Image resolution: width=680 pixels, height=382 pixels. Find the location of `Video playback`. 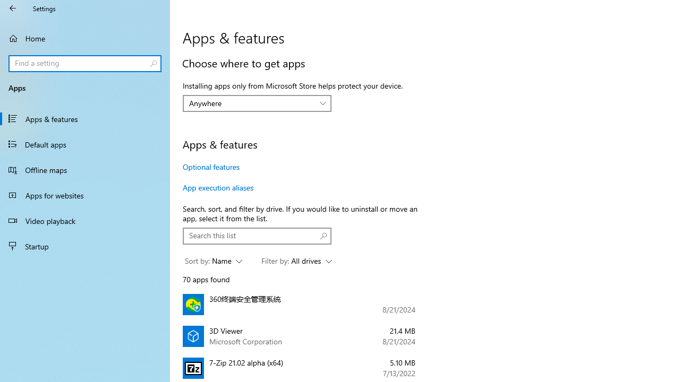

Video playback is located at coordinates (85, 220).